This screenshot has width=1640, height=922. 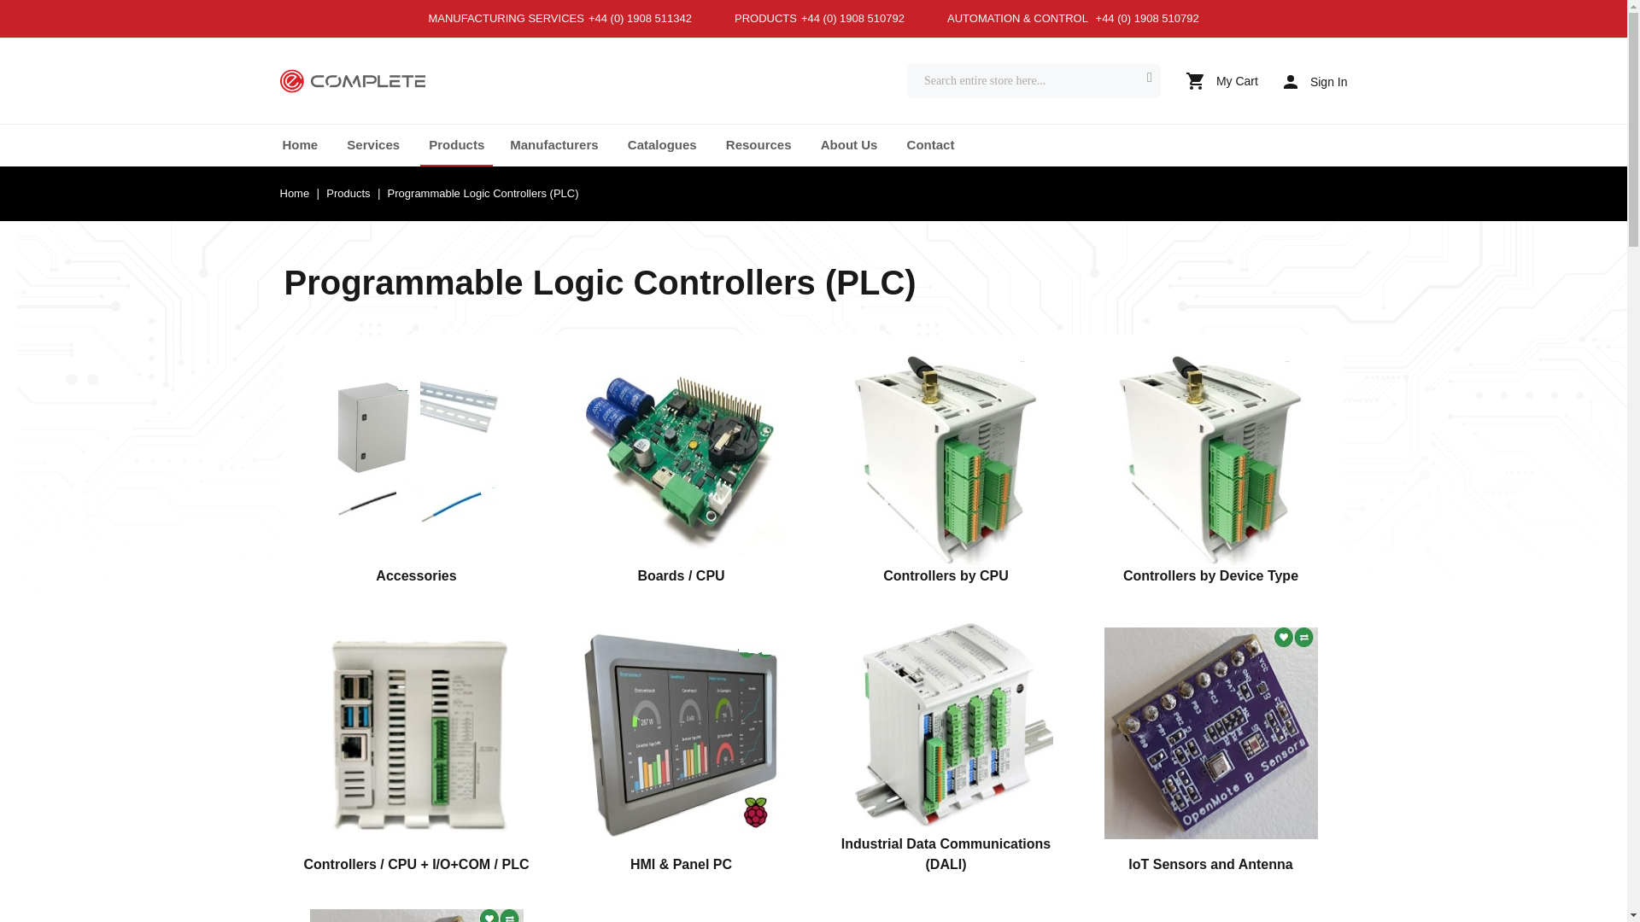 I want to click on Sign In, so click(x=1315, y=81).